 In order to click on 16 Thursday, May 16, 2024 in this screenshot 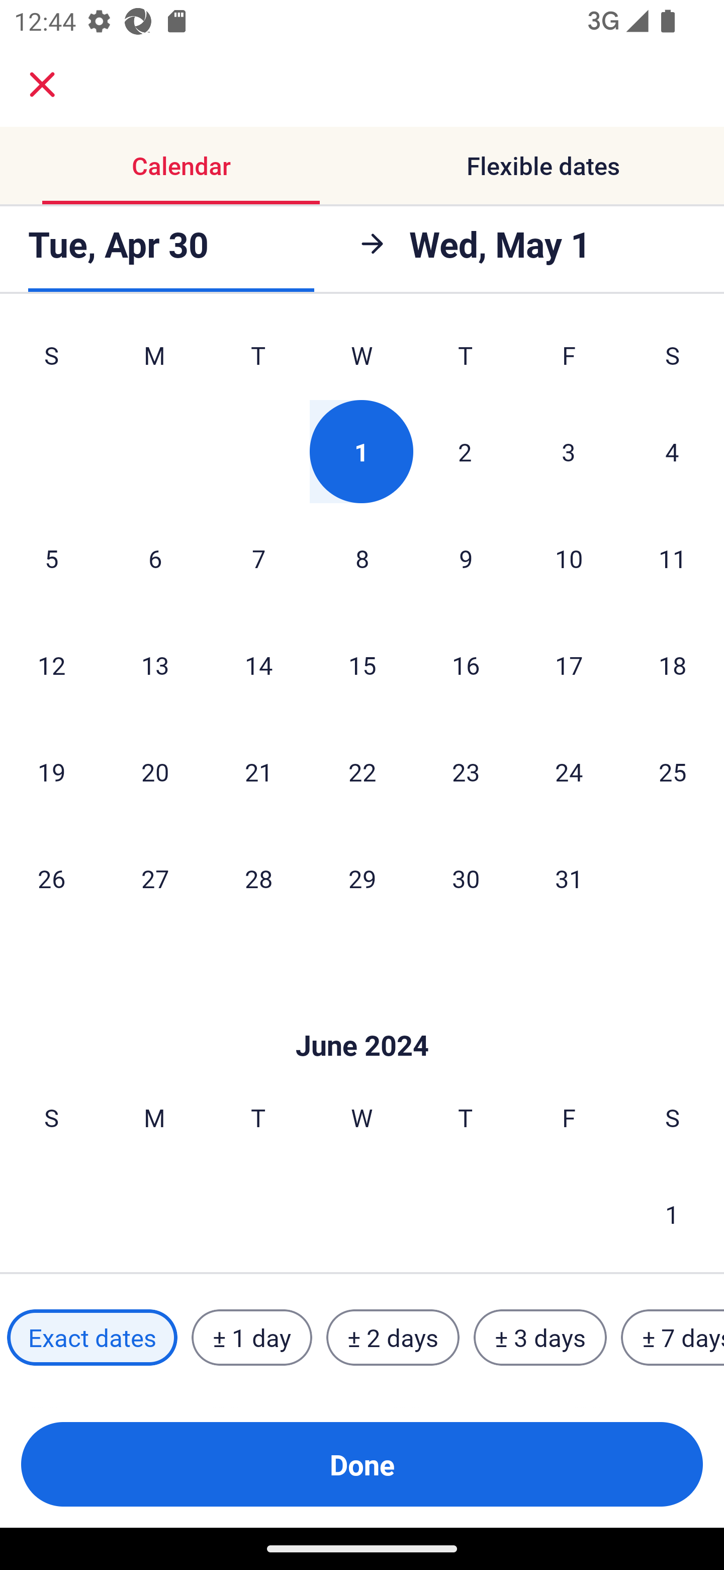, I will do `click(466, 664)`.